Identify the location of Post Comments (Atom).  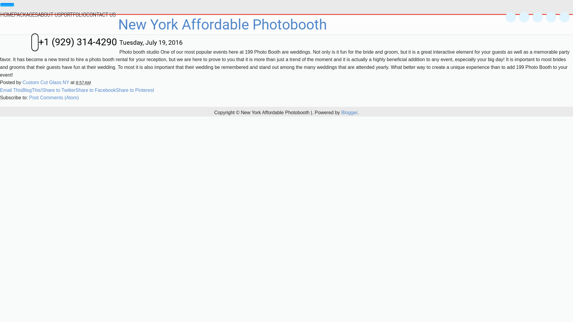
(54, 98).